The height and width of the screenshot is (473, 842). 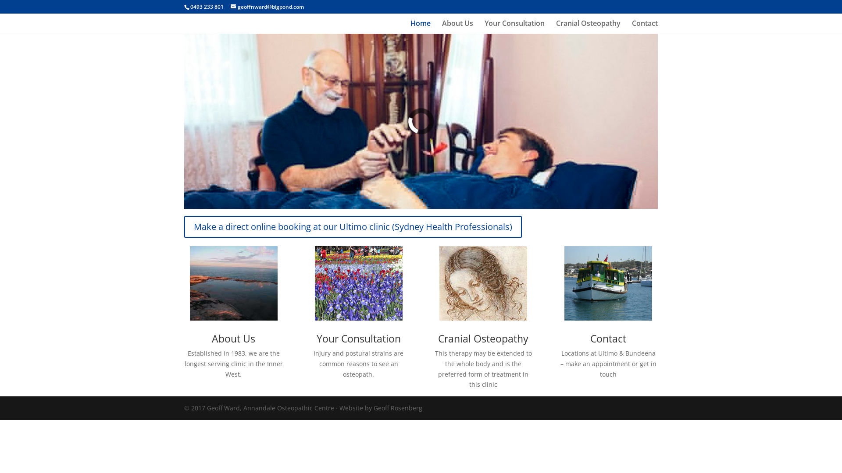 I want to click on Cranial Osteopathy, so click(x=483, y=339).